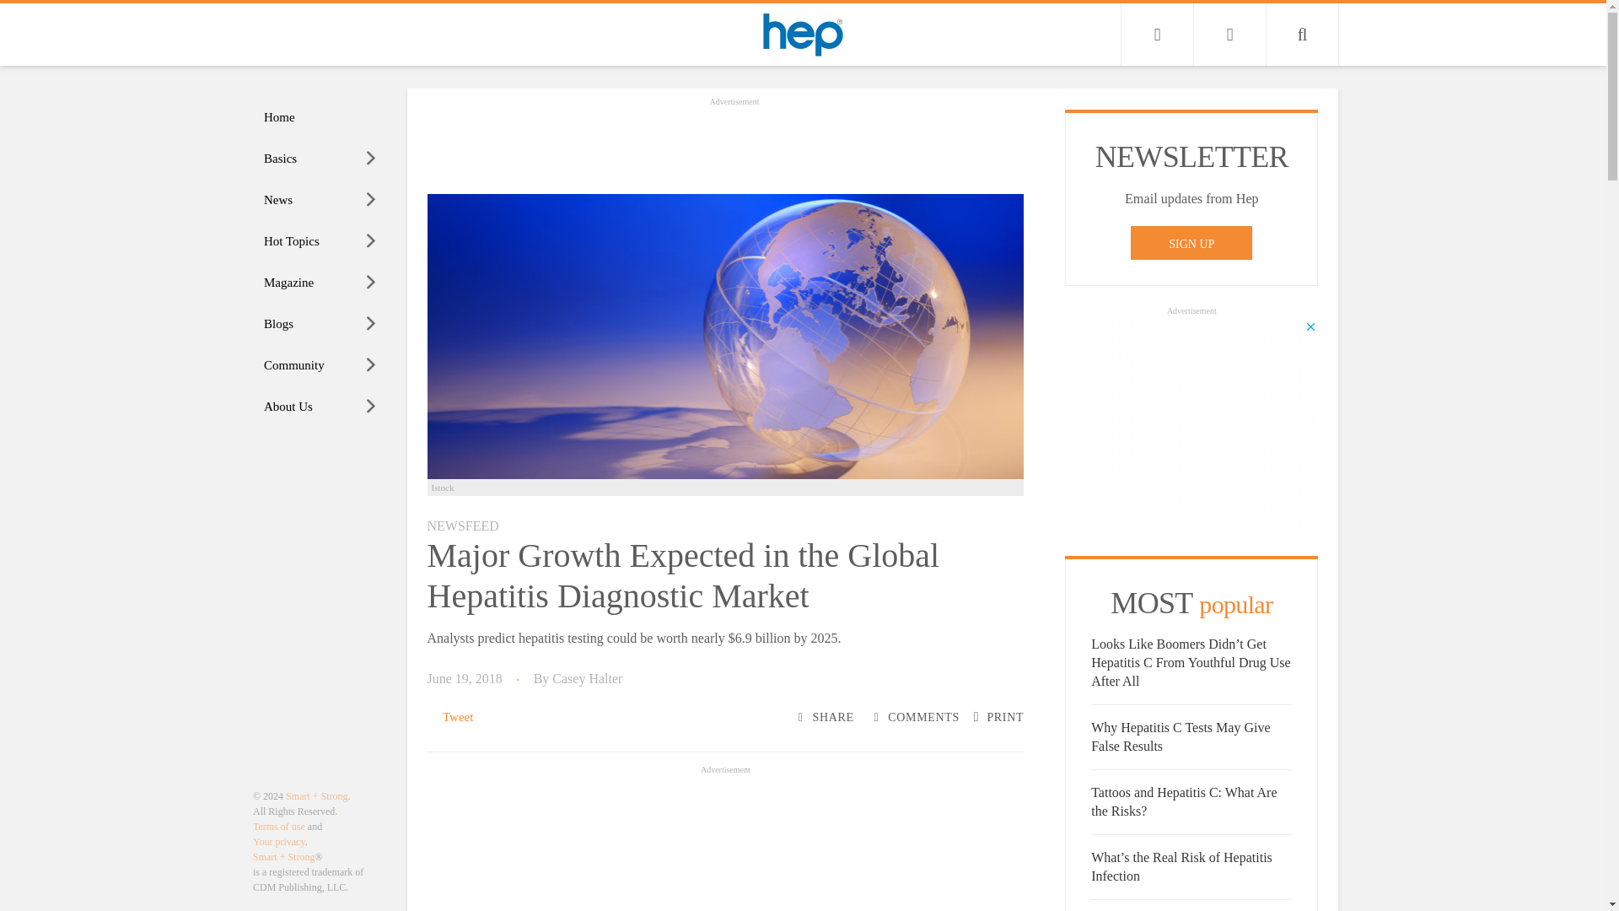 The height and width of the screenshot is (911, 1619). I want to click on News, so click(320, 200).